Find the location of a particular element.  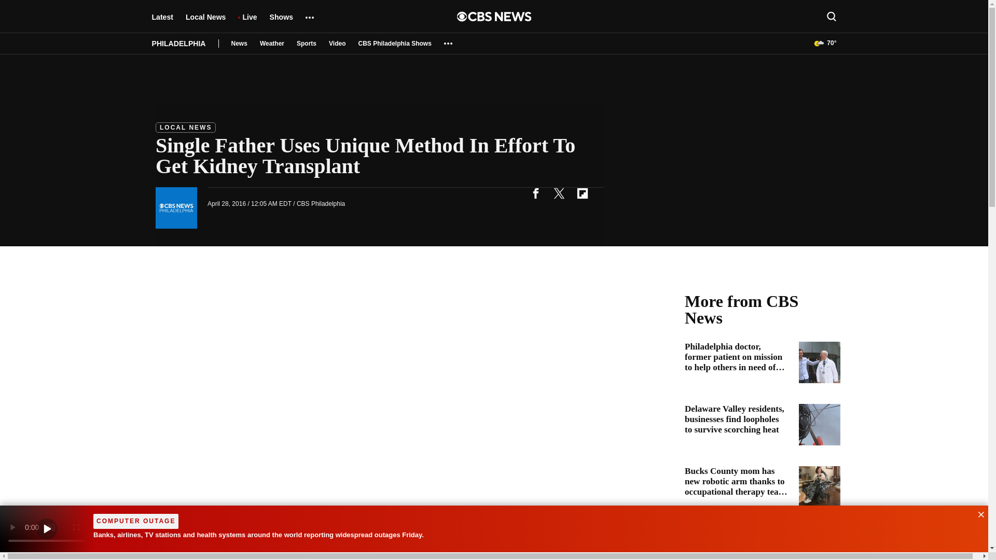

flipboard is located at coordinates (582, 193).